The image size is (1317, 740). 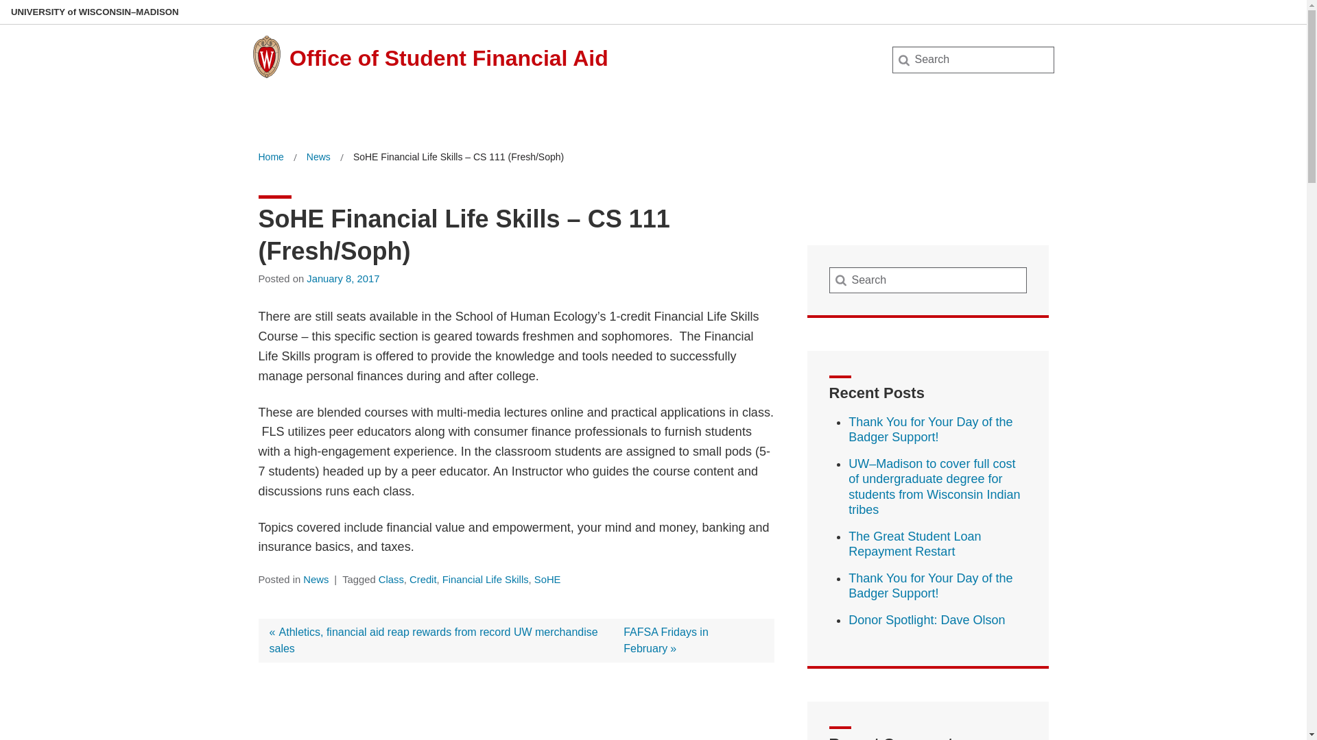 I want to click on Thank You for Your Day of the Badger Support!, so click(x=3, y=3).